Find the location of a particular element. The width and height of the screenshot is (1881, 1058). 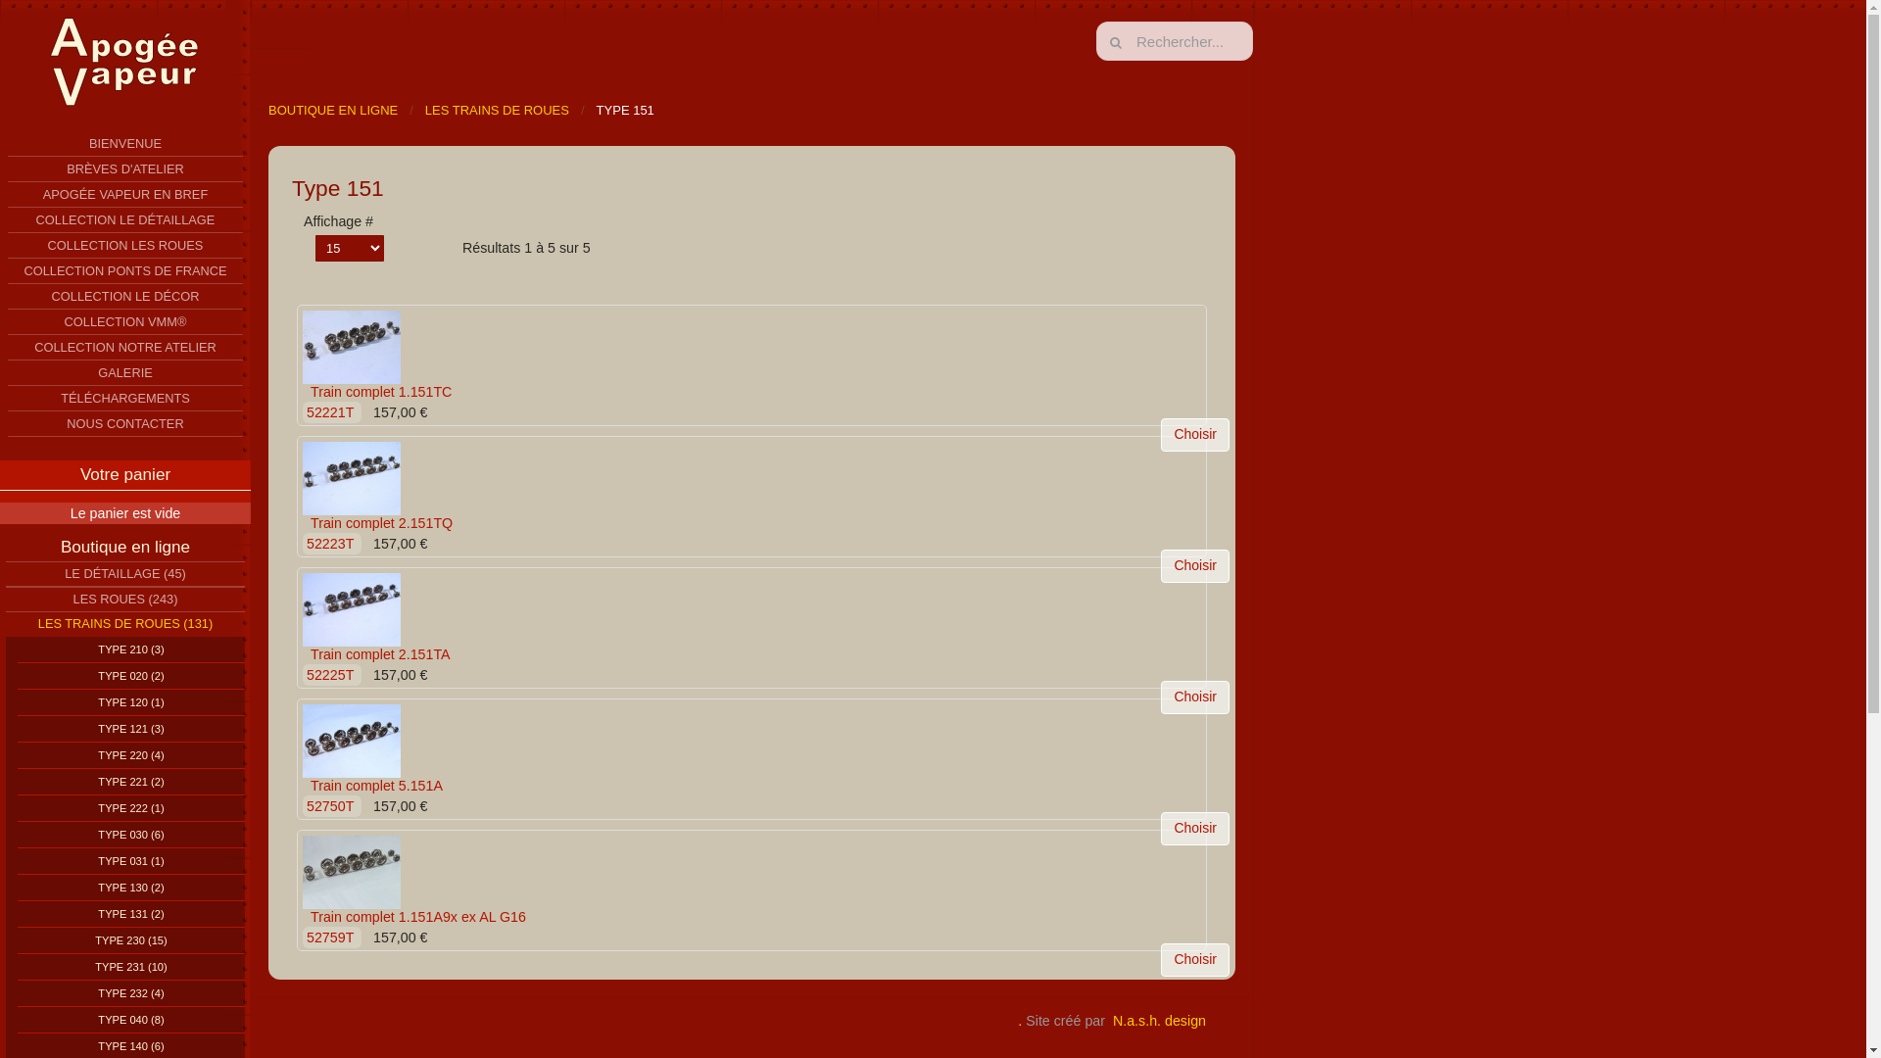

TYPE 040 (8) is located at coordinates (131, 1021).